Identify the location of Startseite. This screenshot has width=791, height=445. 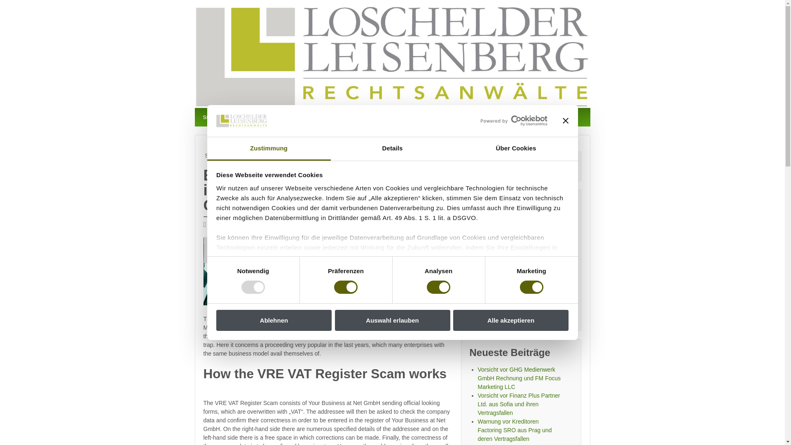
(215, 117).